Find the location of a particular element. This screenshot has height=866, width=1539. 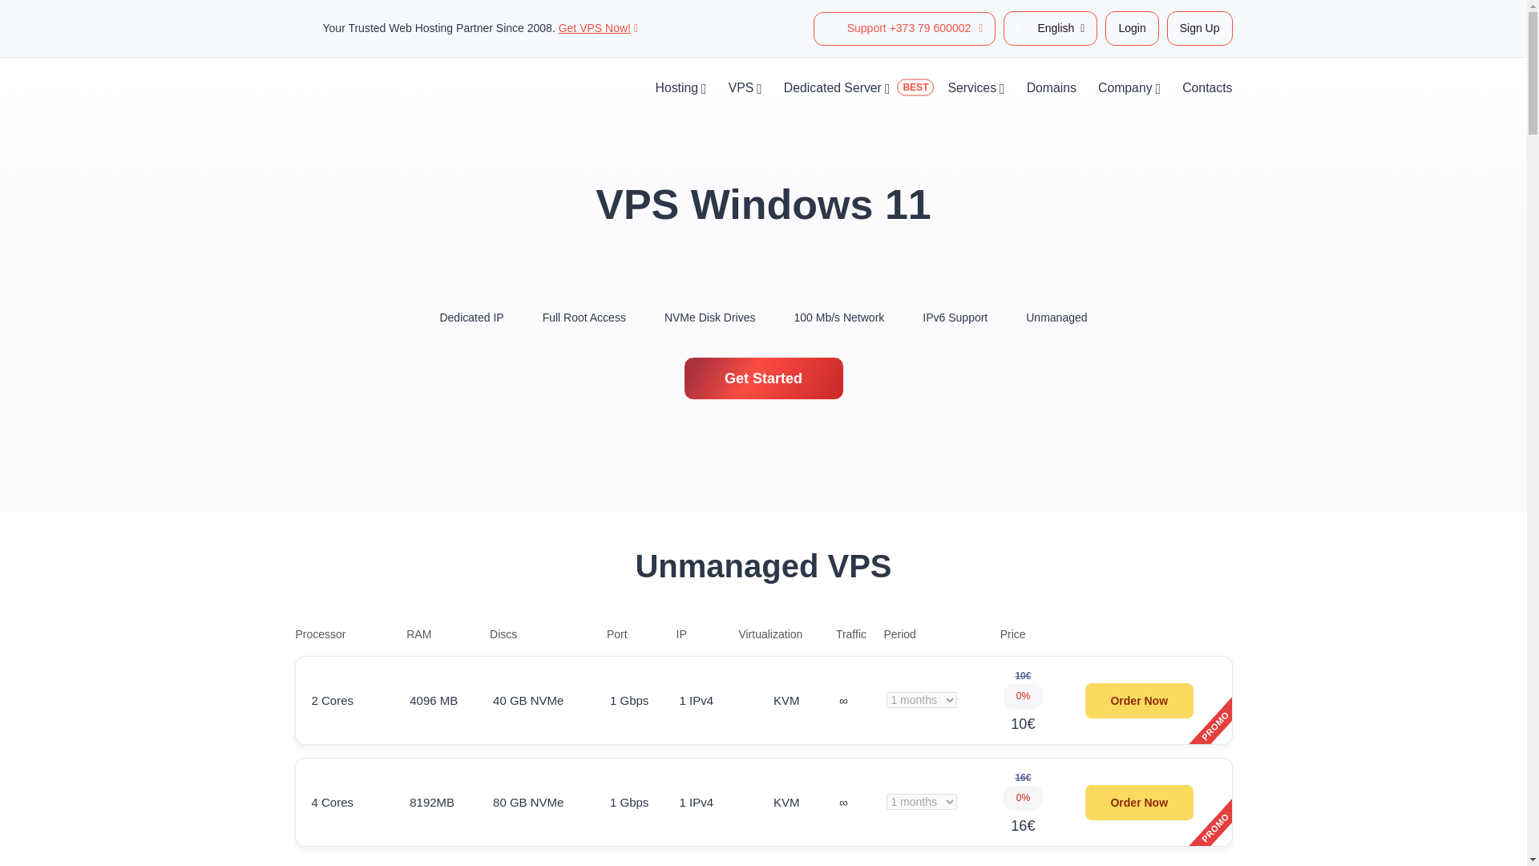

Login is located at coordinates (1132, 29).